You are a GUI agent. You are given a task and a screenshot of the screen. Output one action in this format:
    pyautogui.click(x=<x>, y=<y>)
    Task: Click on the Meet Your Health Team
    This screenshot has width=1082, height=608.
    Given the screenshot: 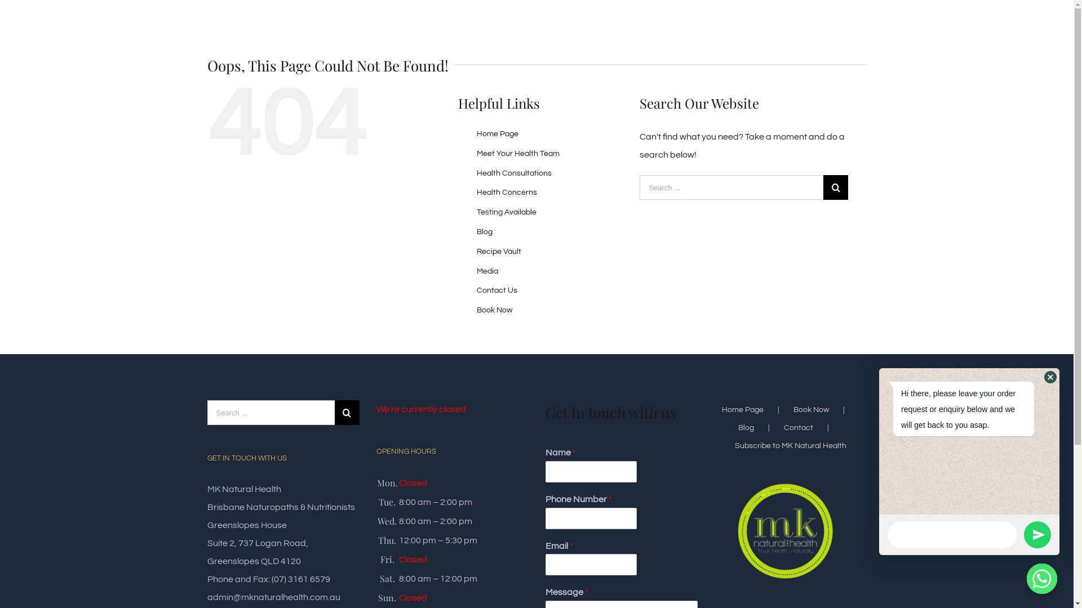 What is the action you would take?
    pyautogui.click(x=518, y=154)
    